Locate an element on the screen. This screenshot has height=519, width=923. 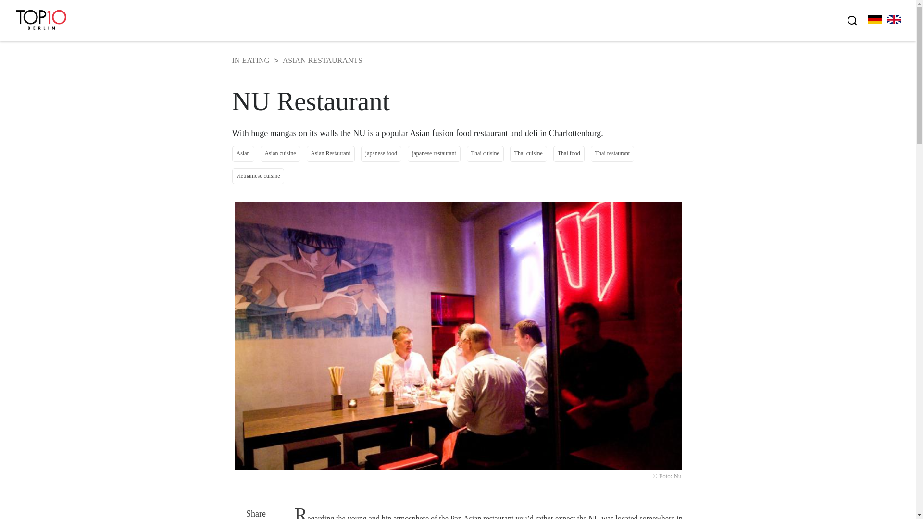
japanese restaurant is located at coordinates (434, 153).